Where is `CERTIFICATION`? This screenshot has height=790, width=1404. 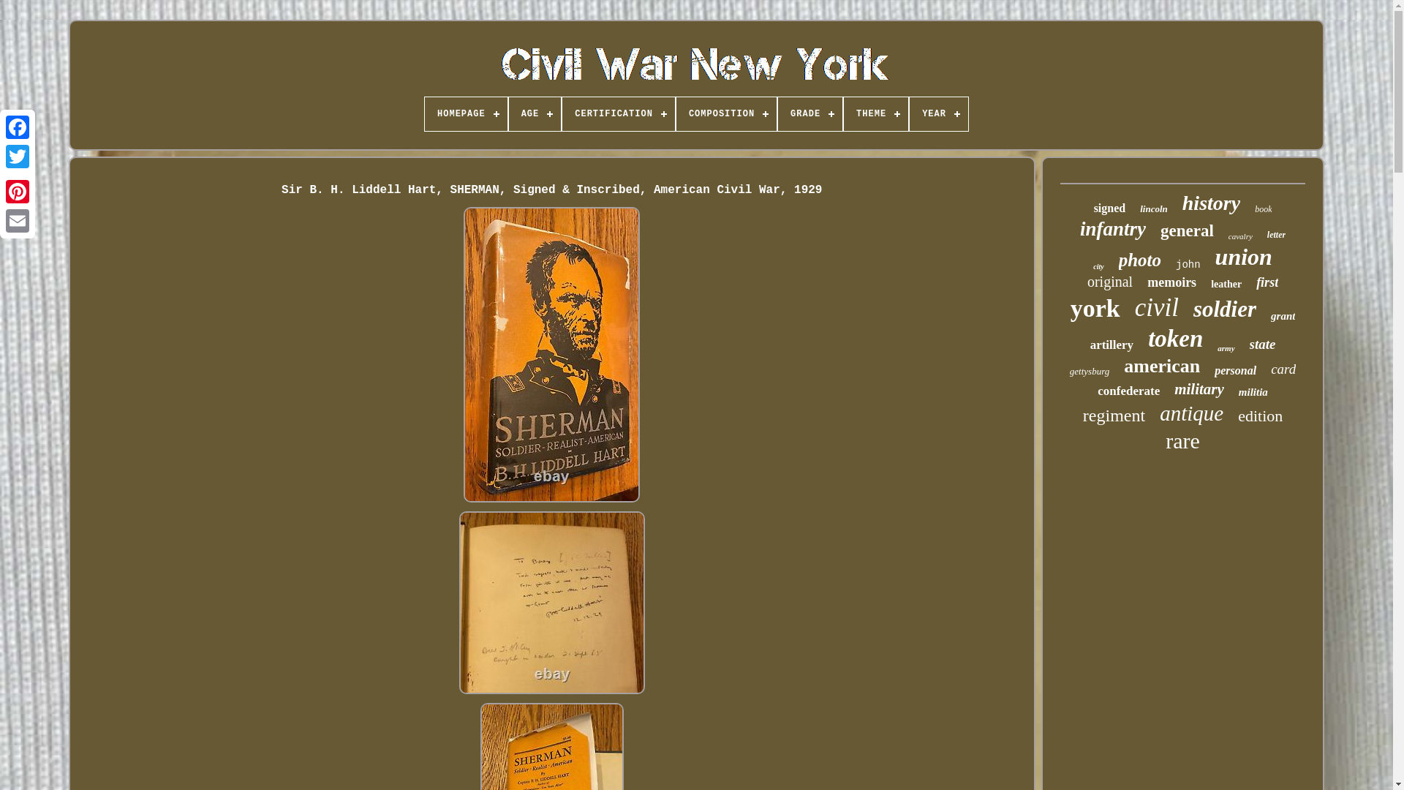
CERTIFICATION is located at coordinates (619, 114).